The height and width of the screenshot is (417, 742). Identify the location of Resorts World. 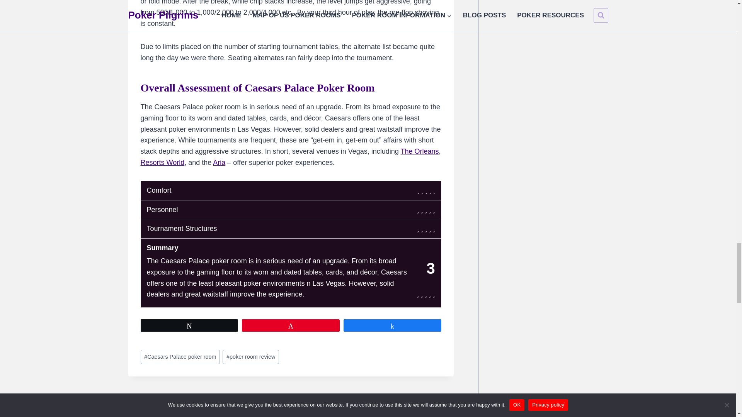
(180, 357).